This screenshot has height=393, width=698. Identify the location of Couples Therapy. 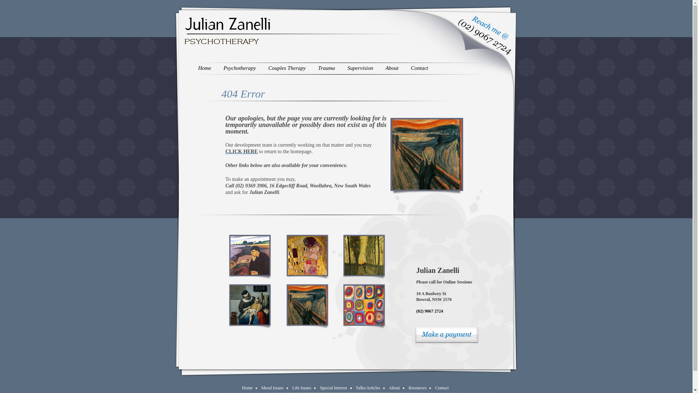
(287, 69).